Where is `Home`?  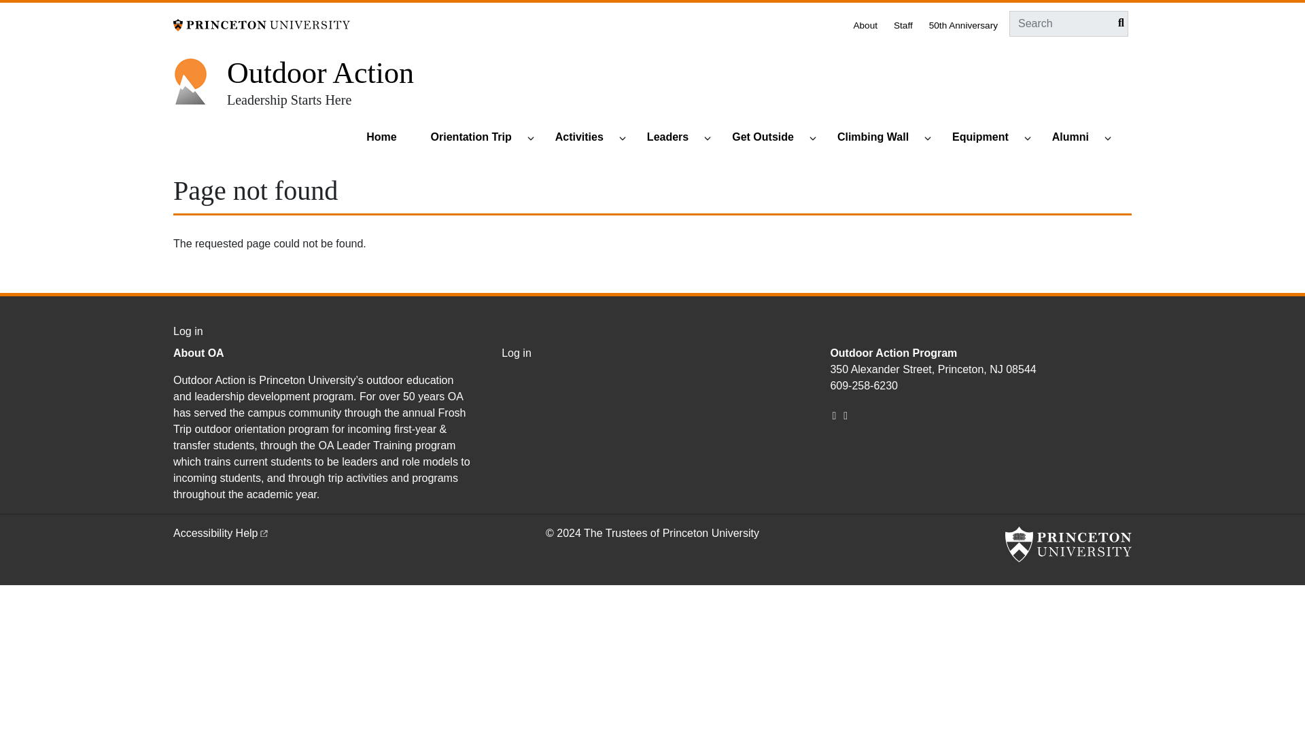 Home is located at coordinates (320, 73).